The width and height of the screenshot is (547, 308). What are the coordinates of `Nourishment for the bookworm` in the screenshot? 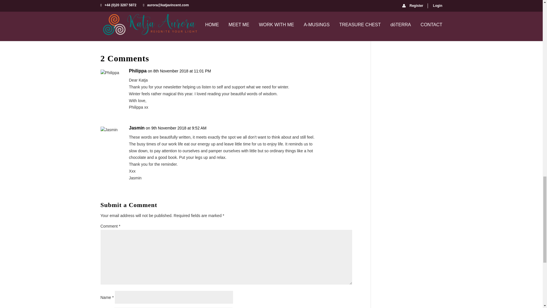 It's located at (127, 16).